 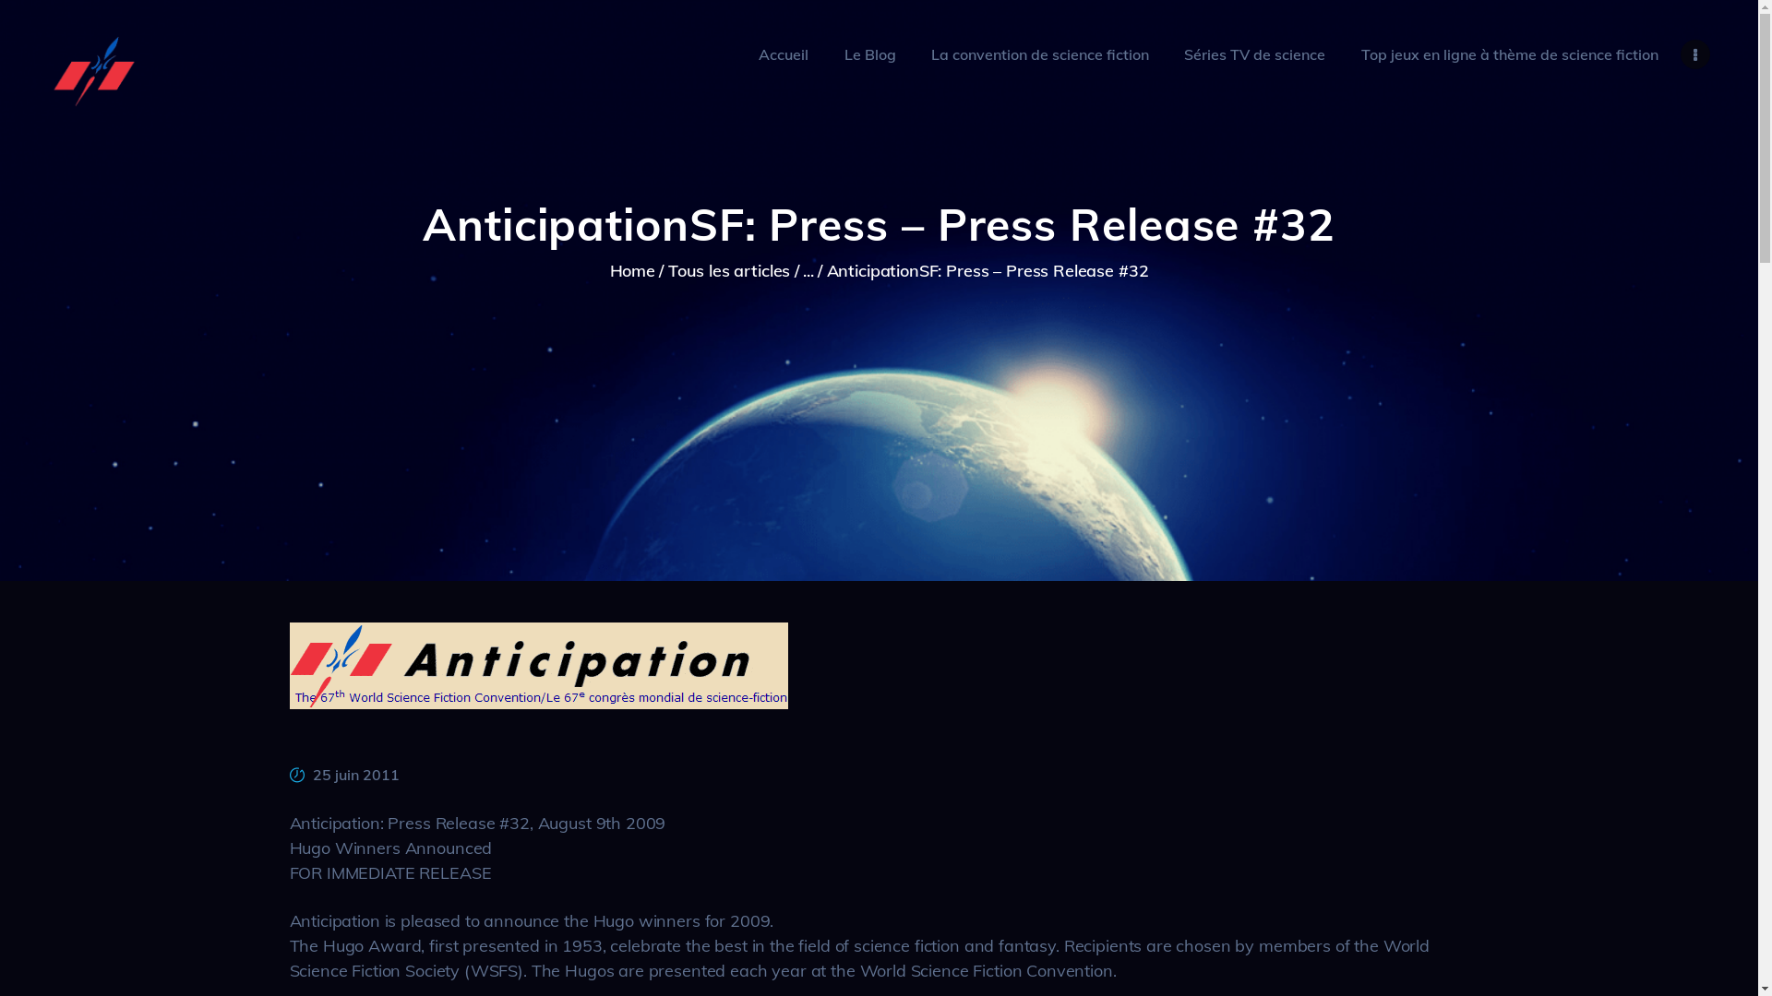 What do you see at coordinates (356, 775) in the screenshot?
I see `25 juin 2011` at bounding box center [356, 775].